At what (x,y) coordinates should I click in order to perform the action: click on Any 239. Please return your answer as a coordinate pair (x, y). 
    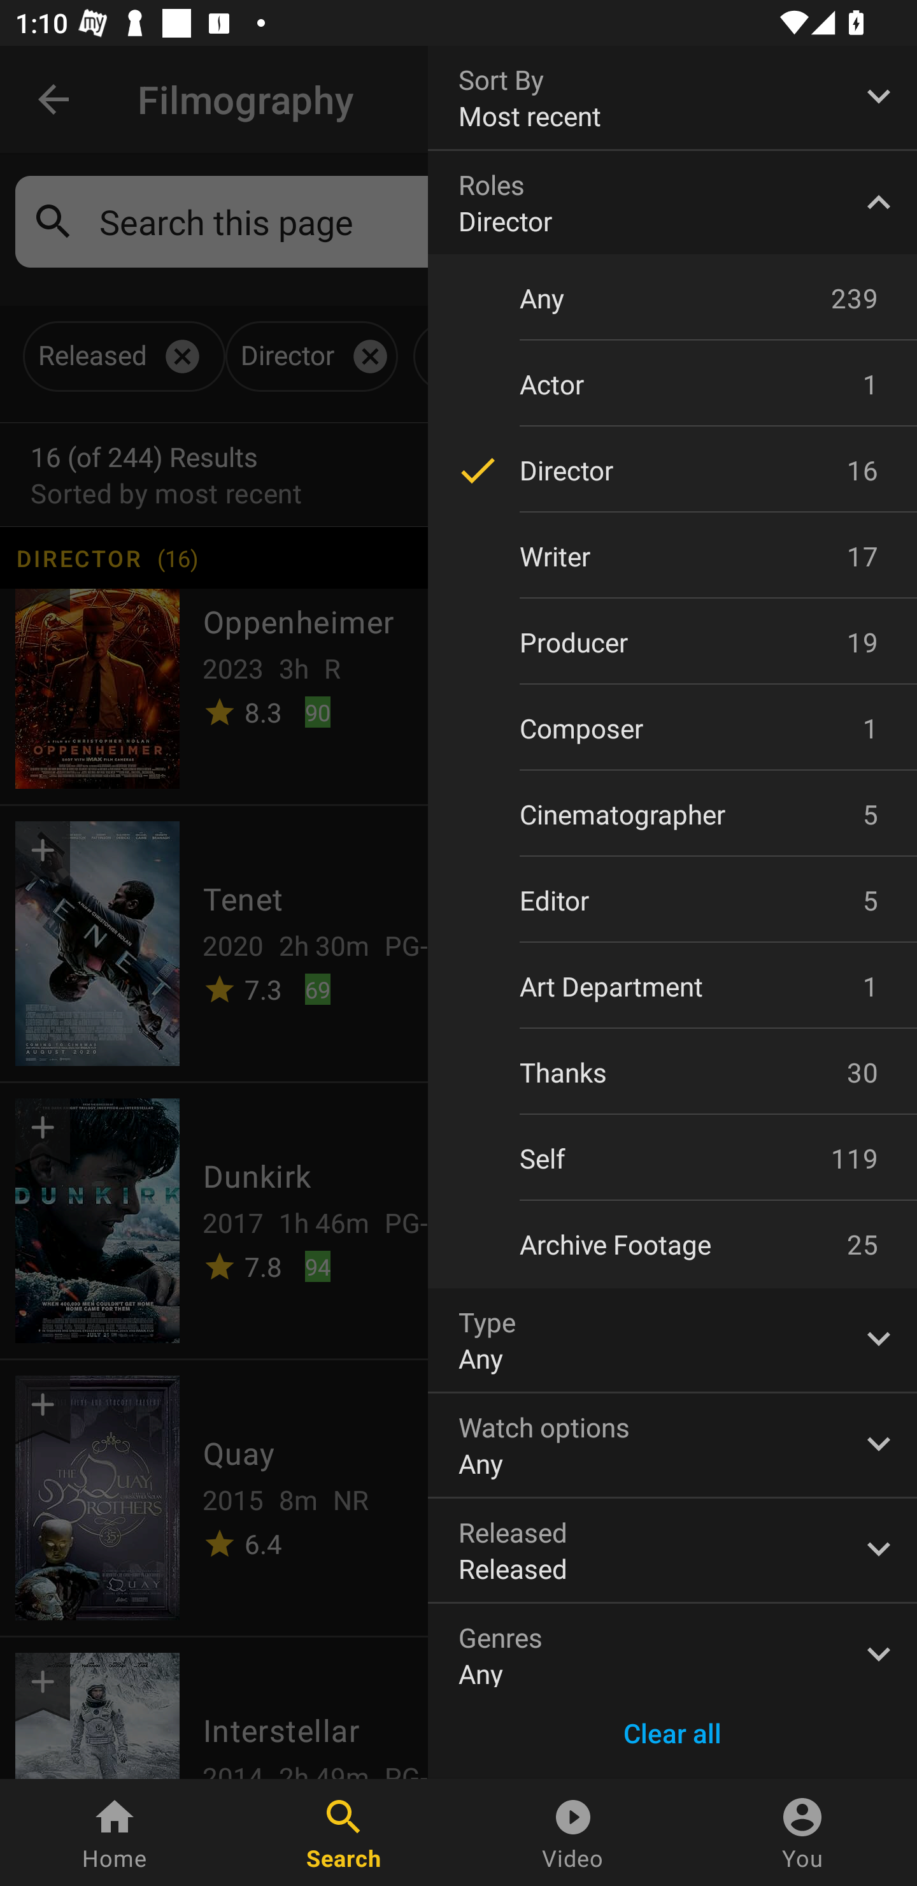
    Looking at the image, I should click on (672, 298).